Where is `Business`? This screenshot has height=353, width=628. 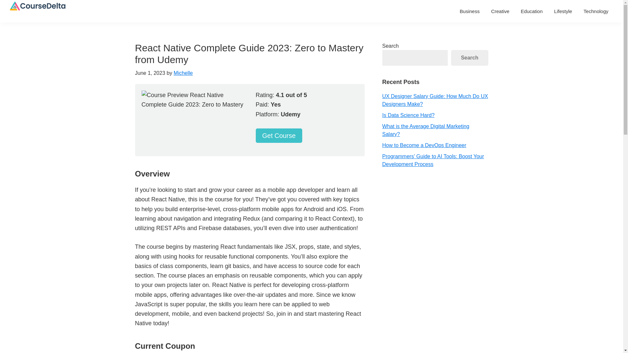
Business is located at coordinates (470, 11).